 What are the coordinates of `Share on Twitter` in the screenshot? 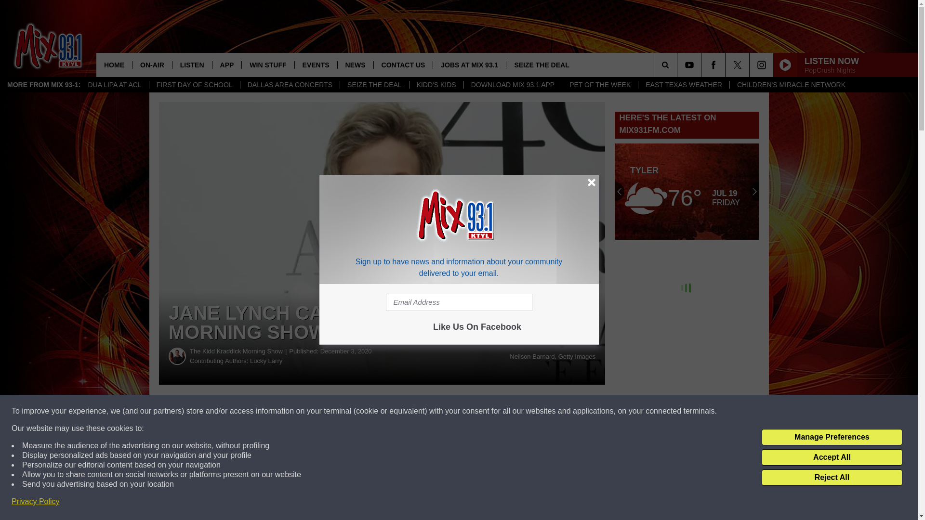 It's located at (471, 411).